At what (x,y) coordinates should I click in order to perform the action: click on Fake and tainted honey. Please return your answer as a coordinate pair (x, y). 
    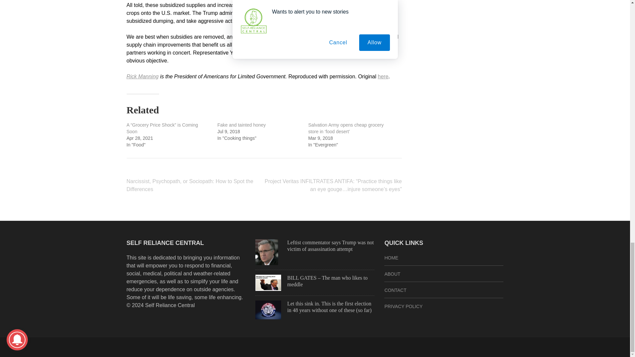
    Looking at the image, I should click on (241, 125).